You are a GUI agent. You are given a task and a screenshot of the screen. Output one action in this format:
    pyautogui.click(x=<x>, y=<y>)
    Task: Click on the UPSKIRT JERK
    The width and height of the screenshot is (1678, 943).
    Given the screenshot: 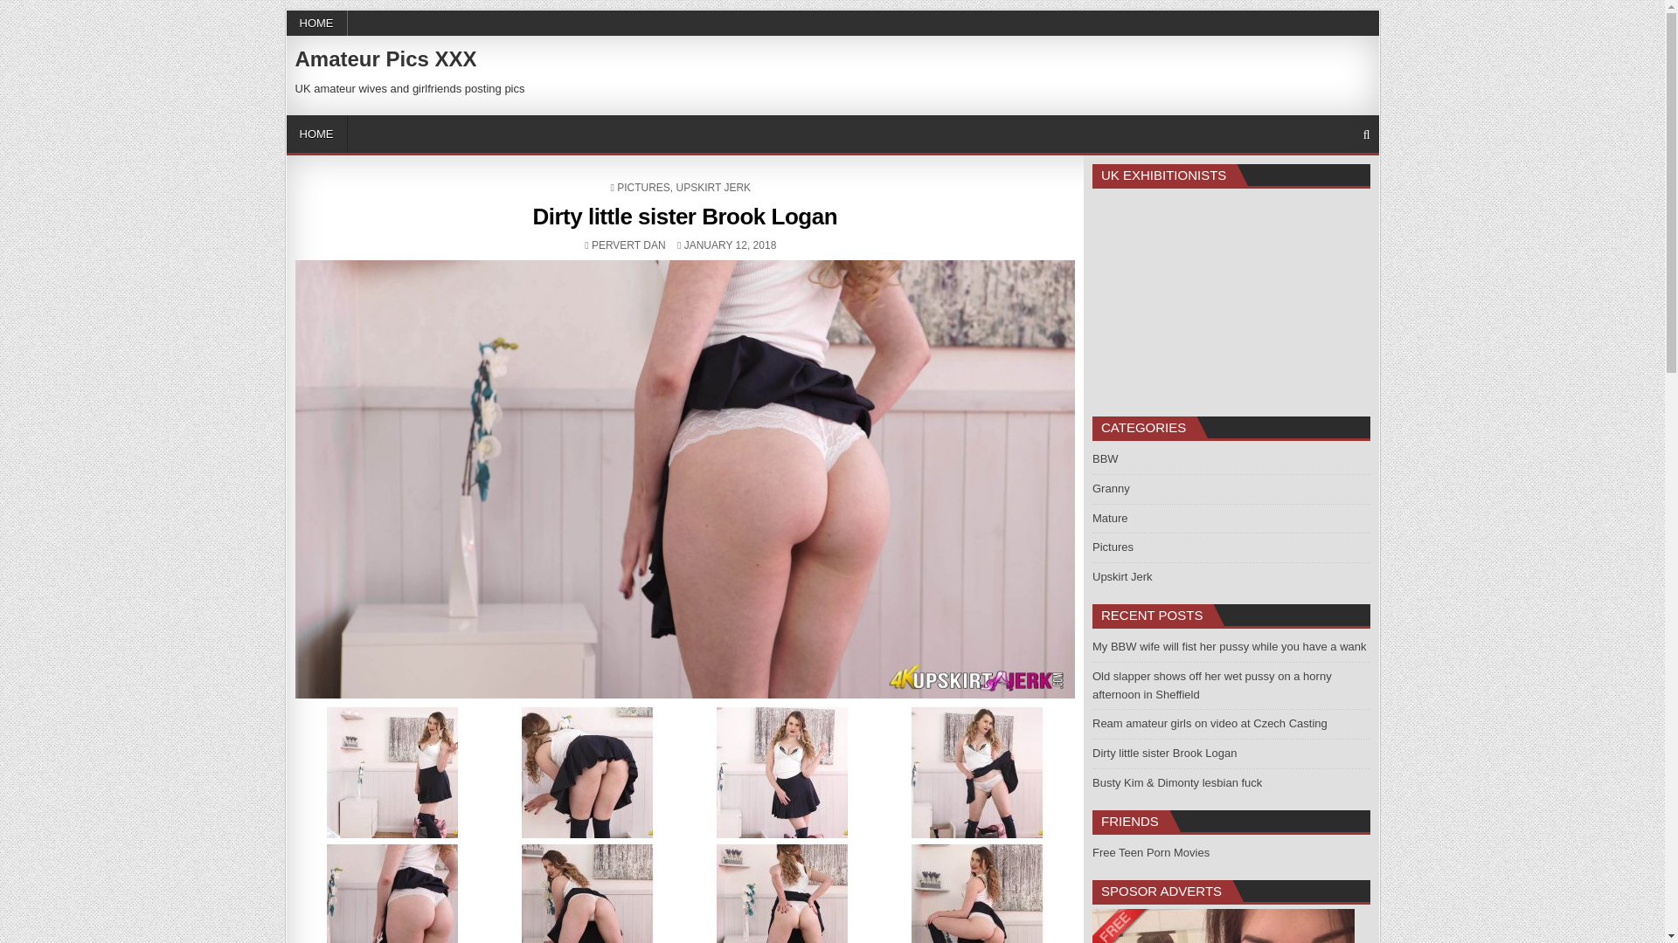 What is the action you would take?
    pyautogui.click(x=643, y=188)
    